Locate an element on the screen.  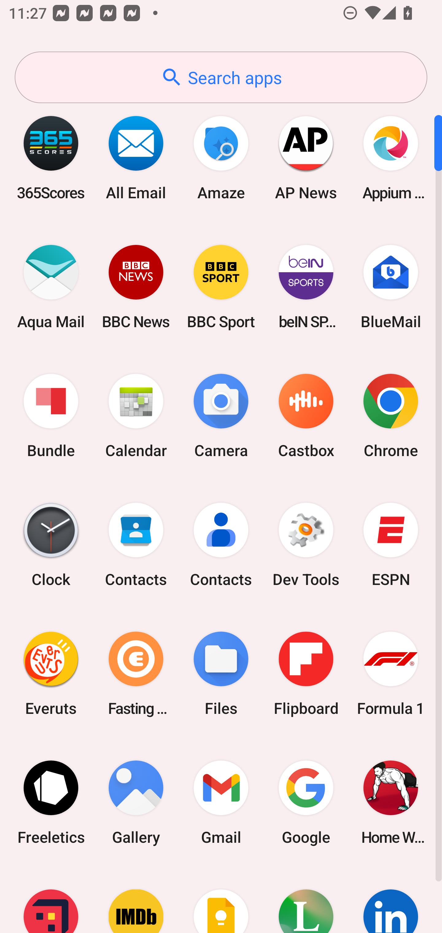
BBC Sport is located at coordinates (221, 287).